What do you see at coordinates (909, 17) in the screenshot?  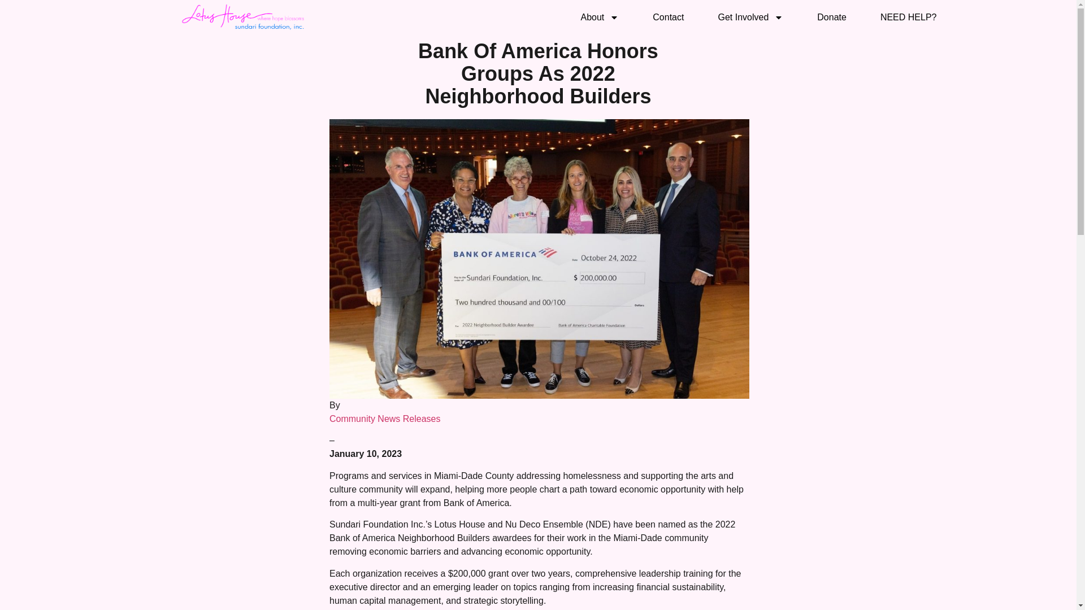 I see `NEED HELP?` at bounding box center [909, 17].